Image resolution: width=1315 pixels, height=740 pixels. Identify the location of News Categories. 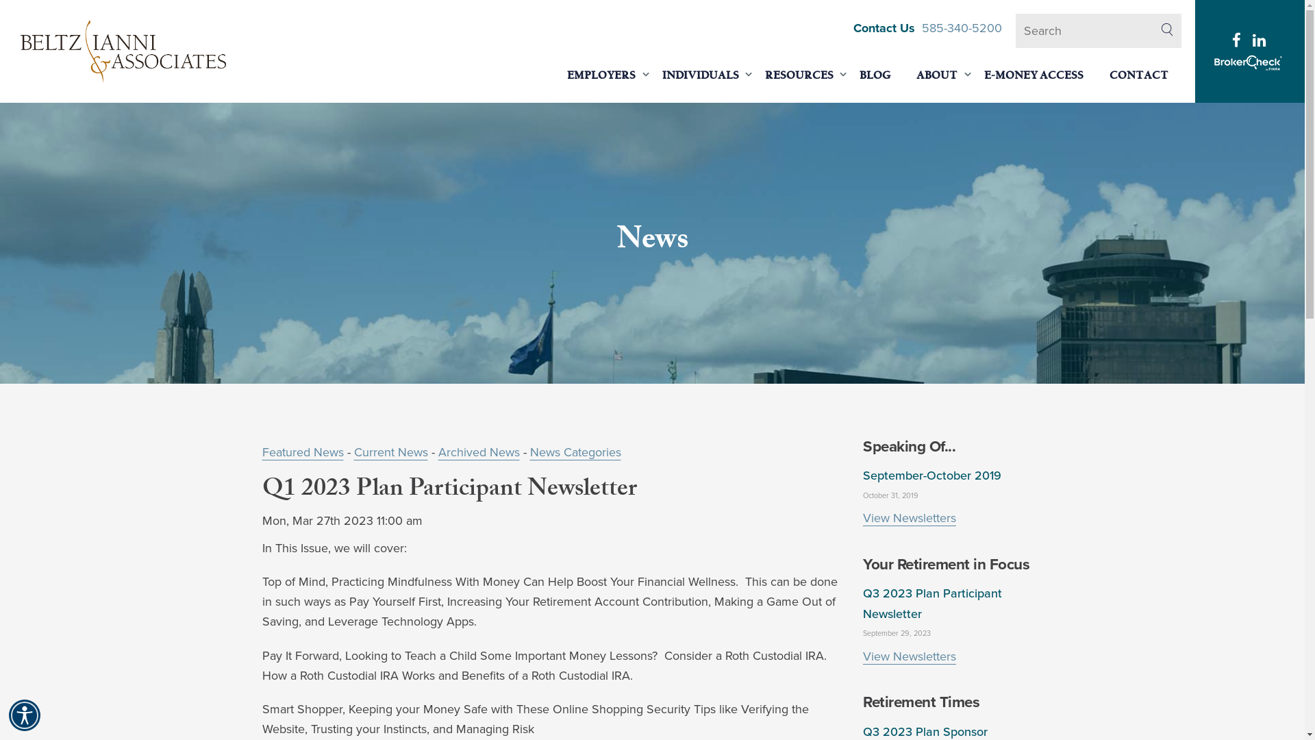
(575, 452).